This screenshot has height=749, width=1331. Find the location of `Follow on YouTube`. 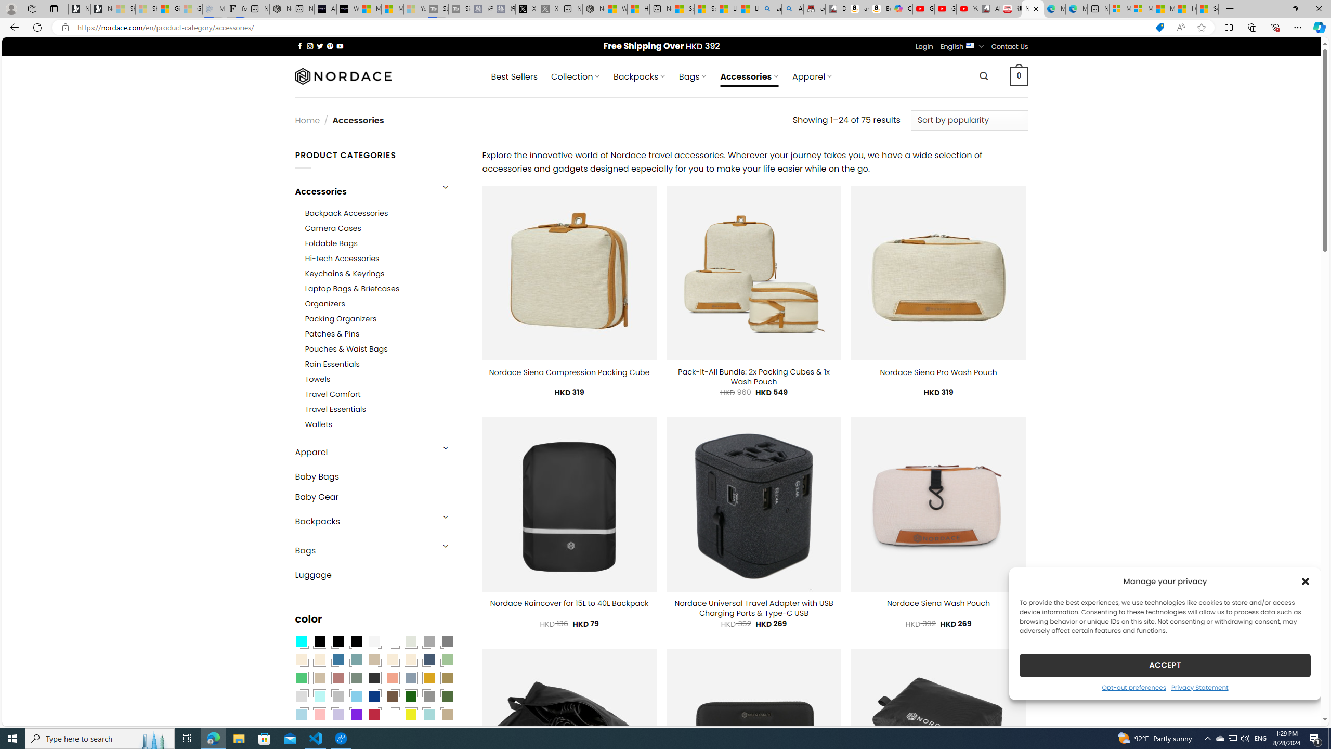

Follow on YouTube is located at coordinates (340, 46).